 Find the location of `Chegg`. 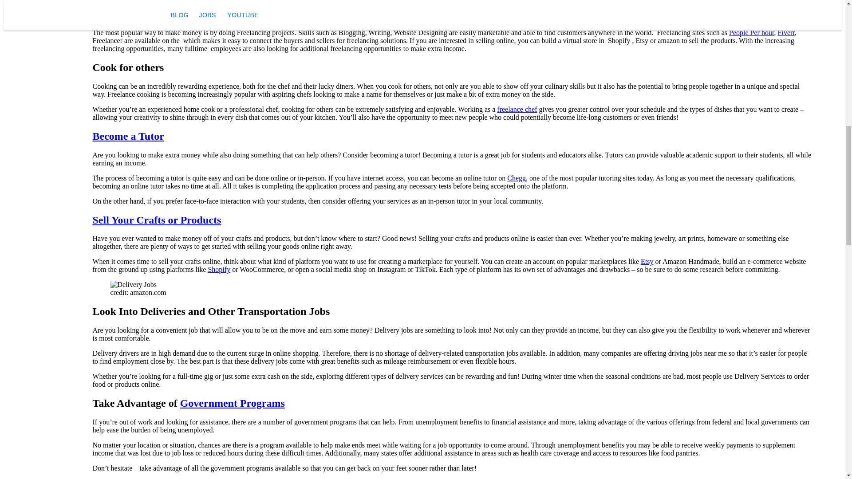

Chegg is located at coordinates (516, 178).